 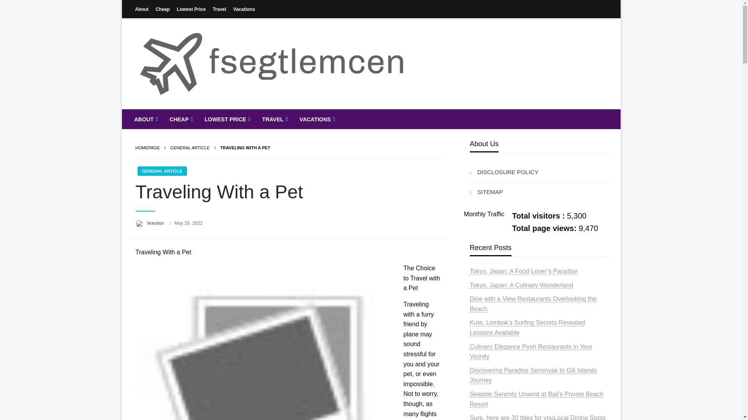 What do you see at coordinates (316, 119) in the screenshot?
I see `VACATIONS` at bounding box center [316, 119].